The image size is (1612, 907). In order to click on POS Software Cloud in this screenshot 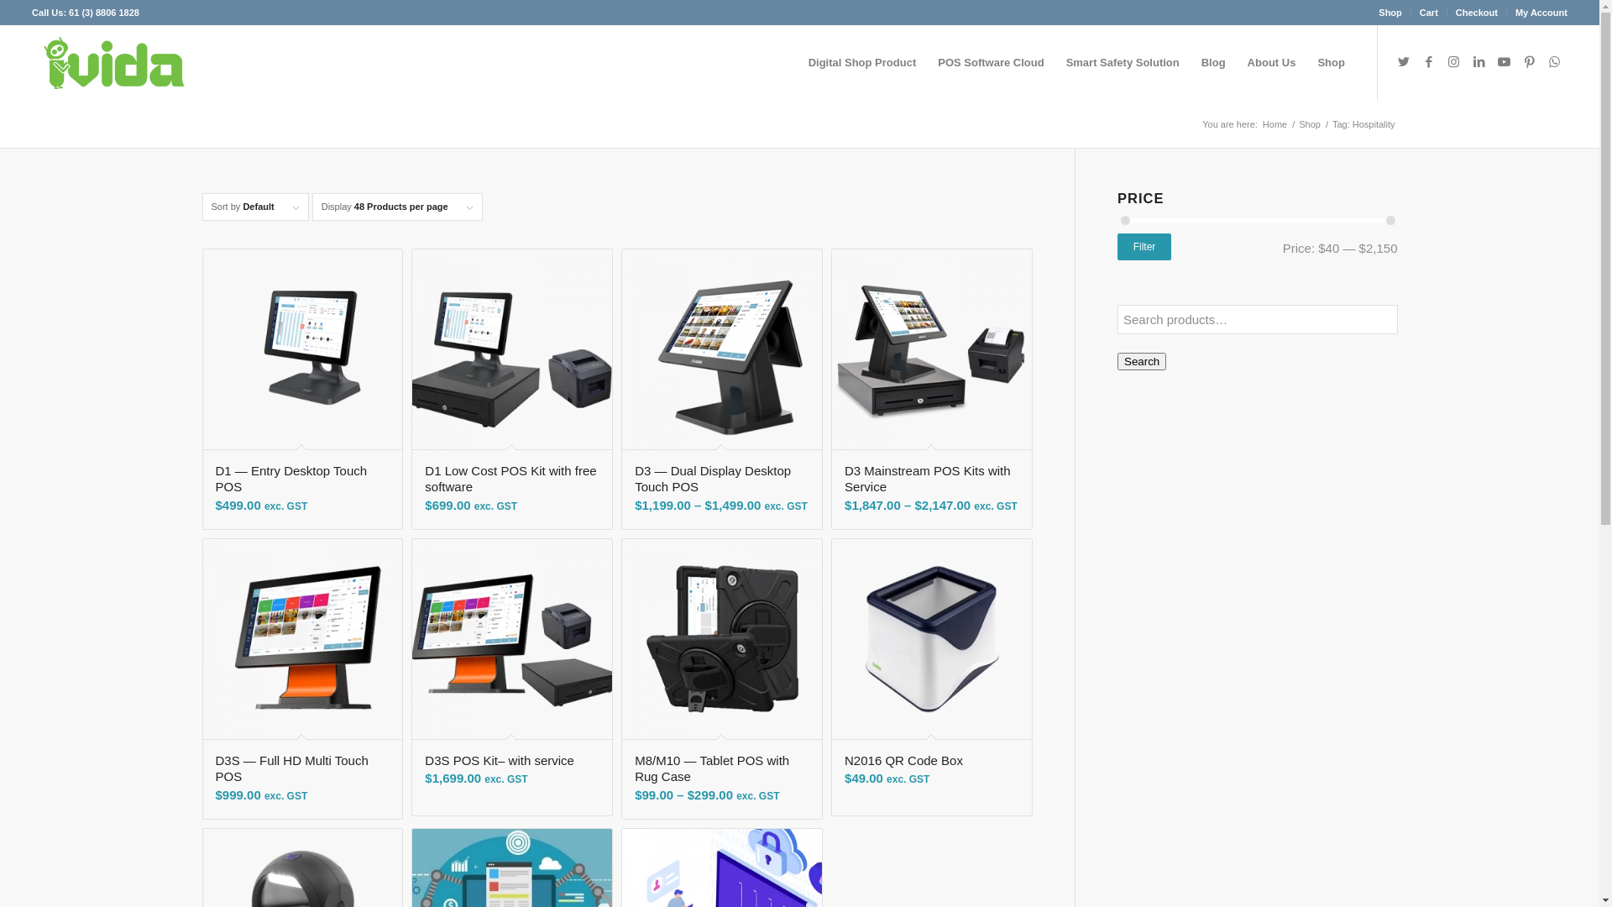, I will do `click(991, 63)`.